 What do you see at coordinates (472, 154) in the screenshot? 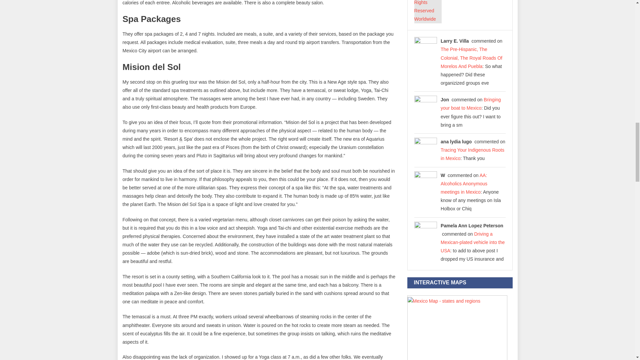
I see `Tracing Your Indigenous Roots in Mexico` at bounding box center [472, 154].